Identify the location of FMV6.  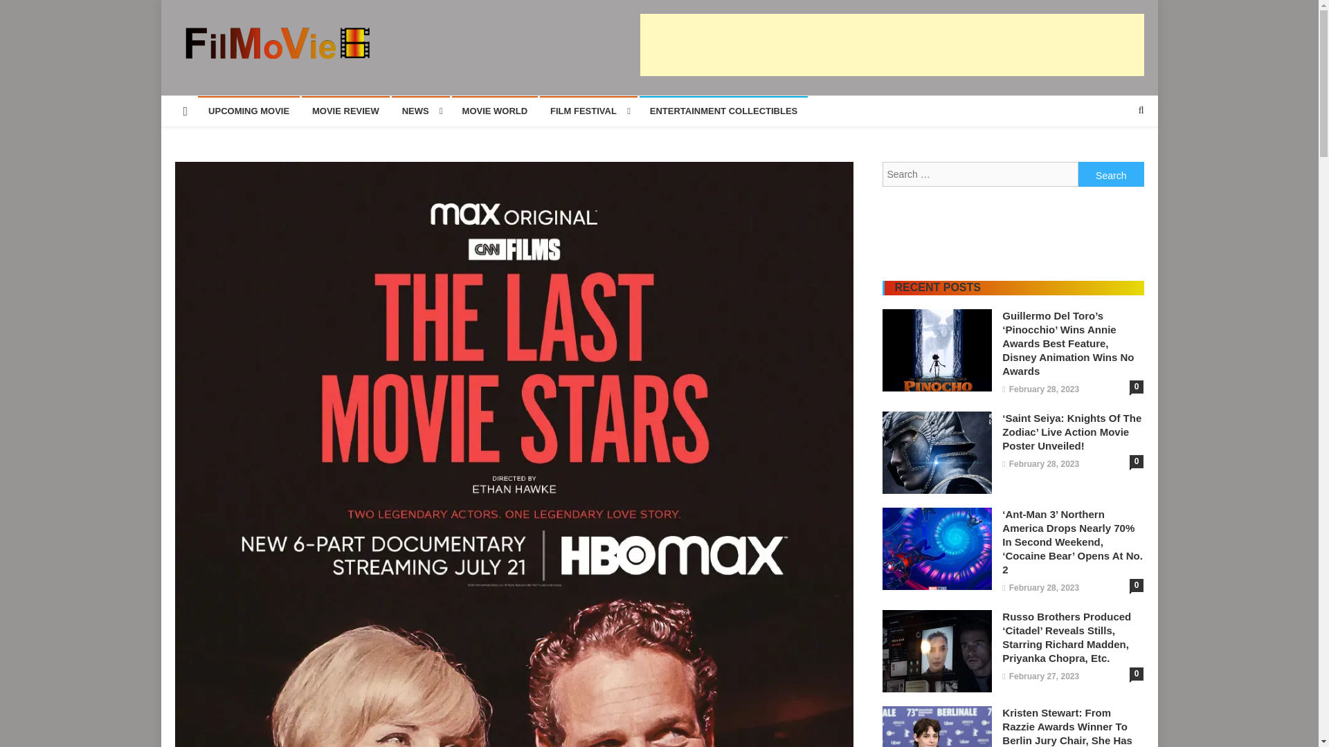
(204, 73).